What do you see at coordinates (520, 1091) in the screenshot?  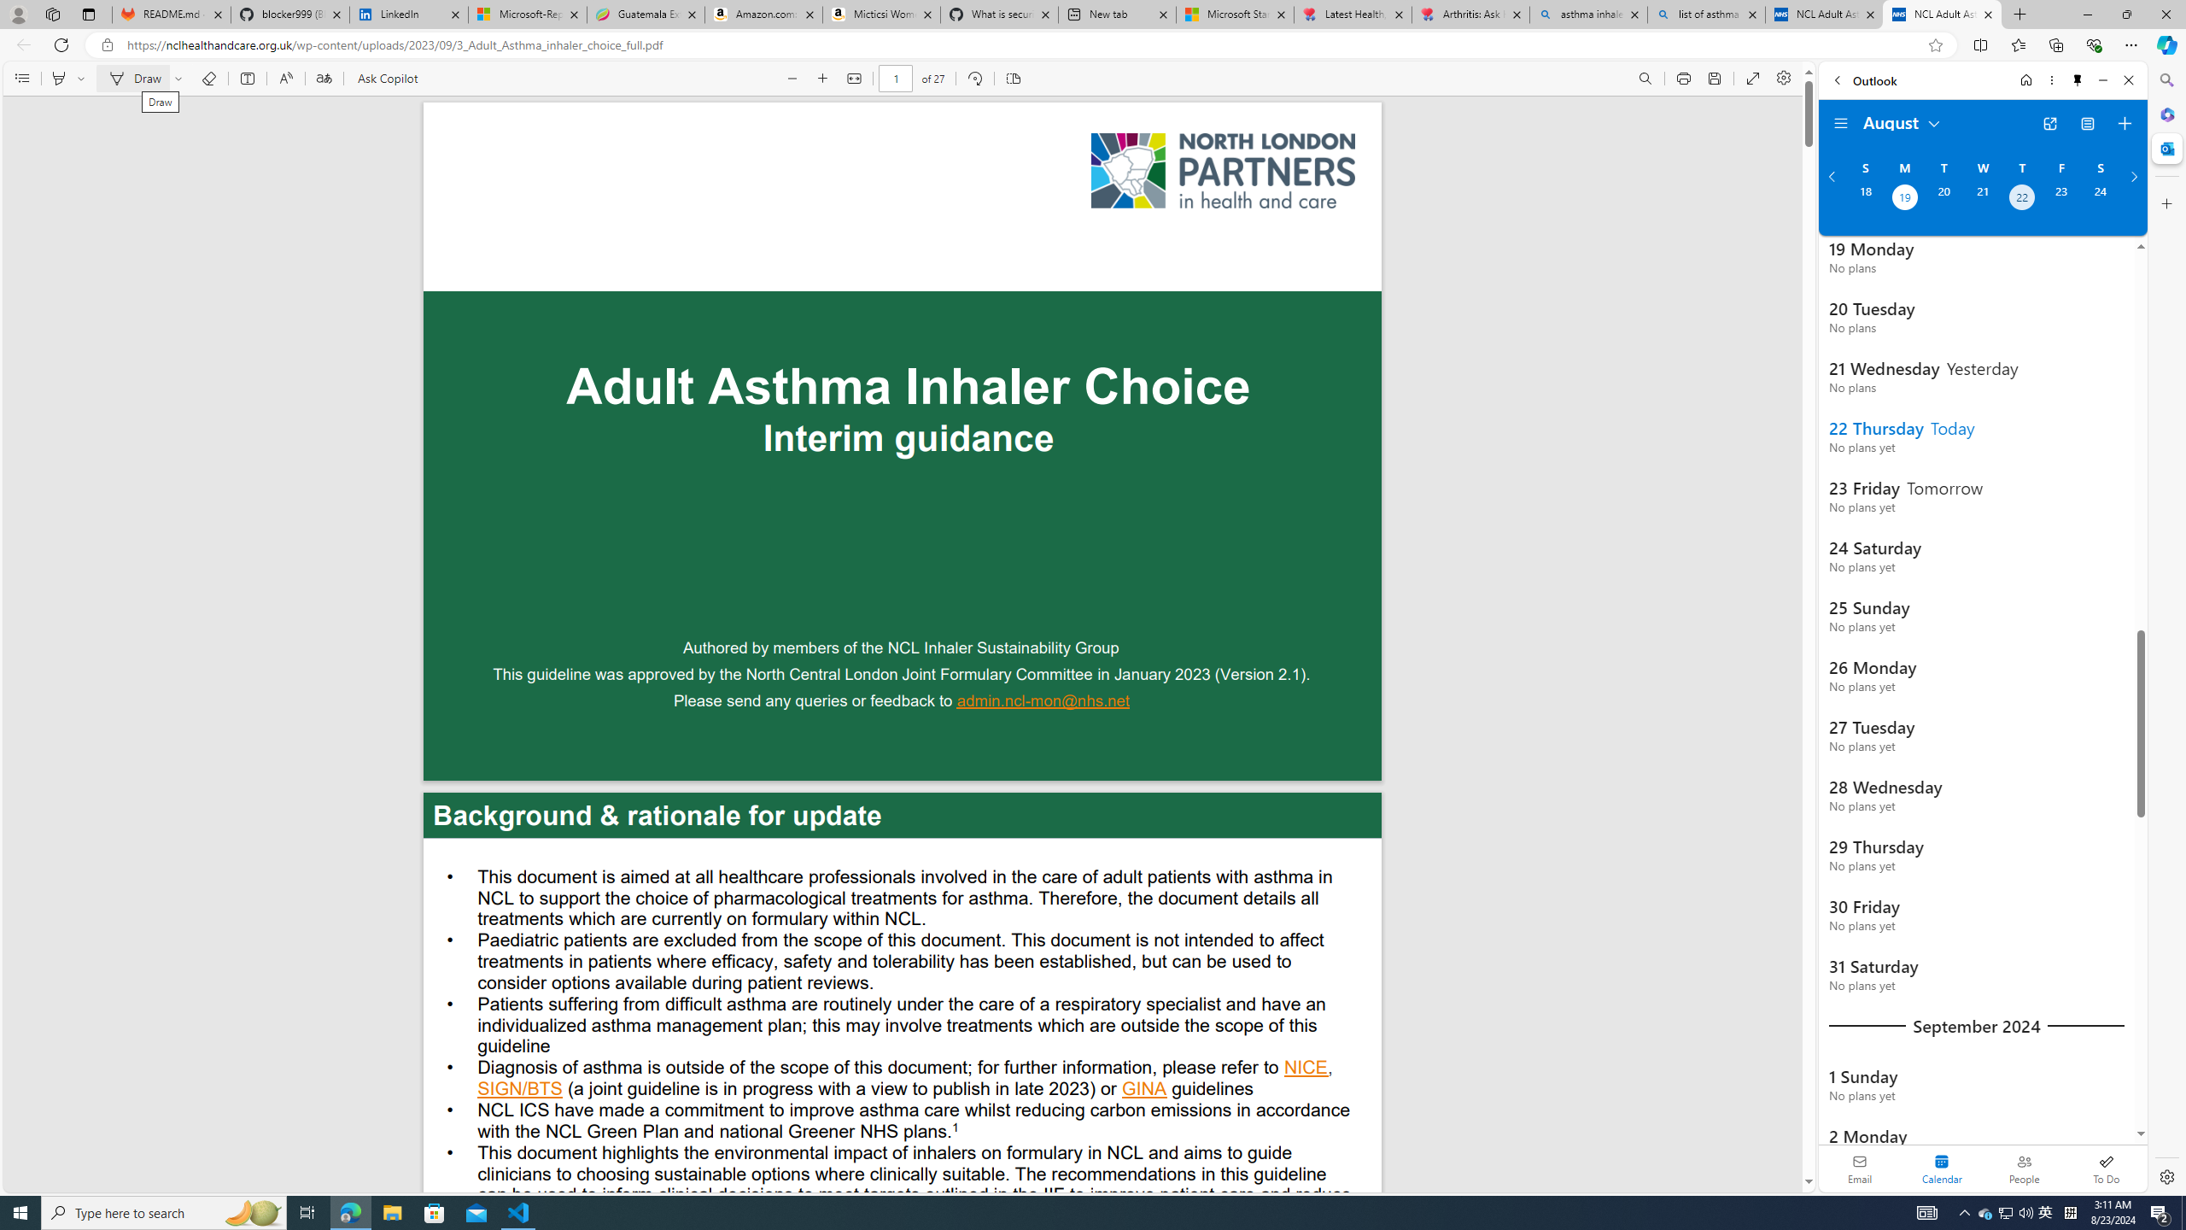 I see `SIGN/BTS` at bounding box center [520, 1091].